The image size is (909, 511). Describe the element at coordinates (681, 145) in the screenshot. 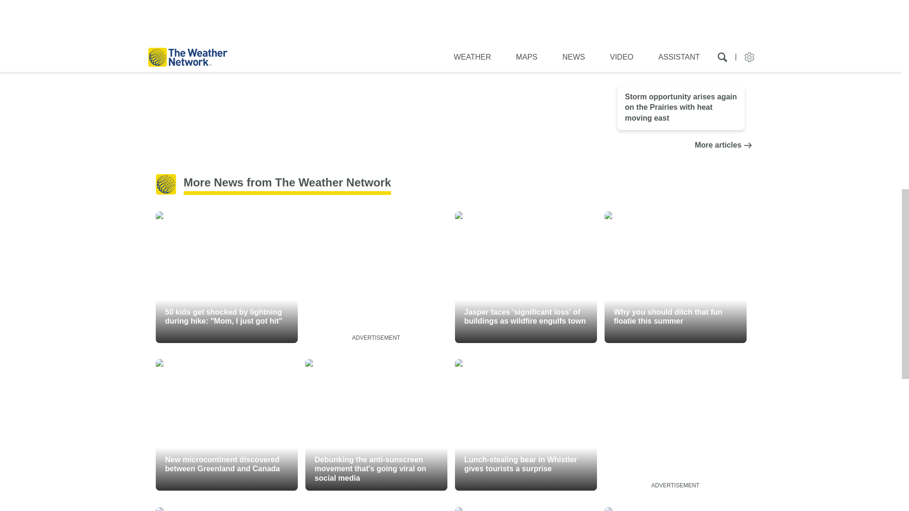

I see `More articles` at that location.